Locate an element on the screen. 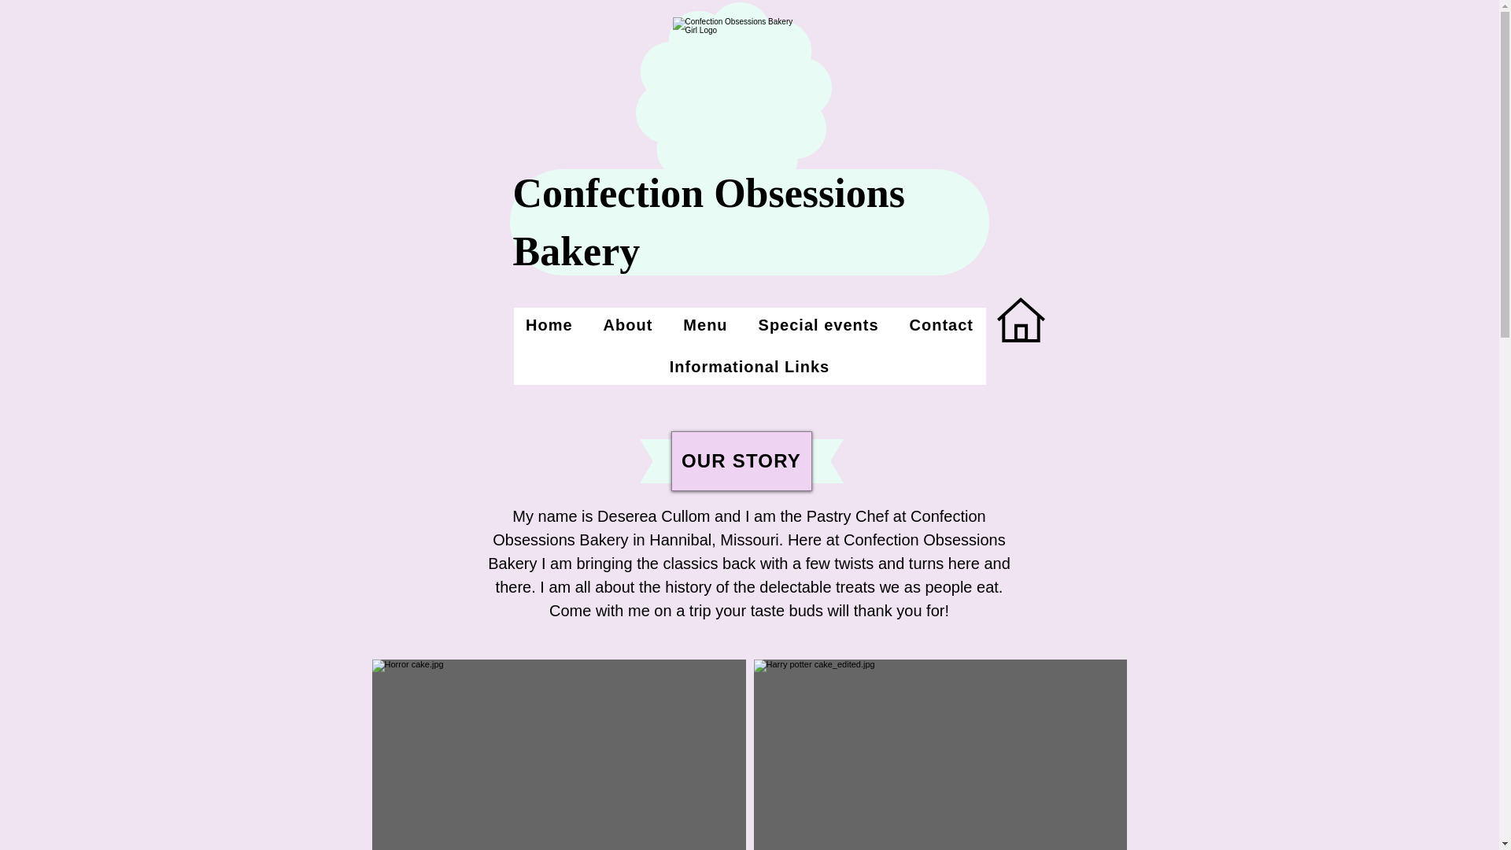  Special events is located at coordinates (818, 325).